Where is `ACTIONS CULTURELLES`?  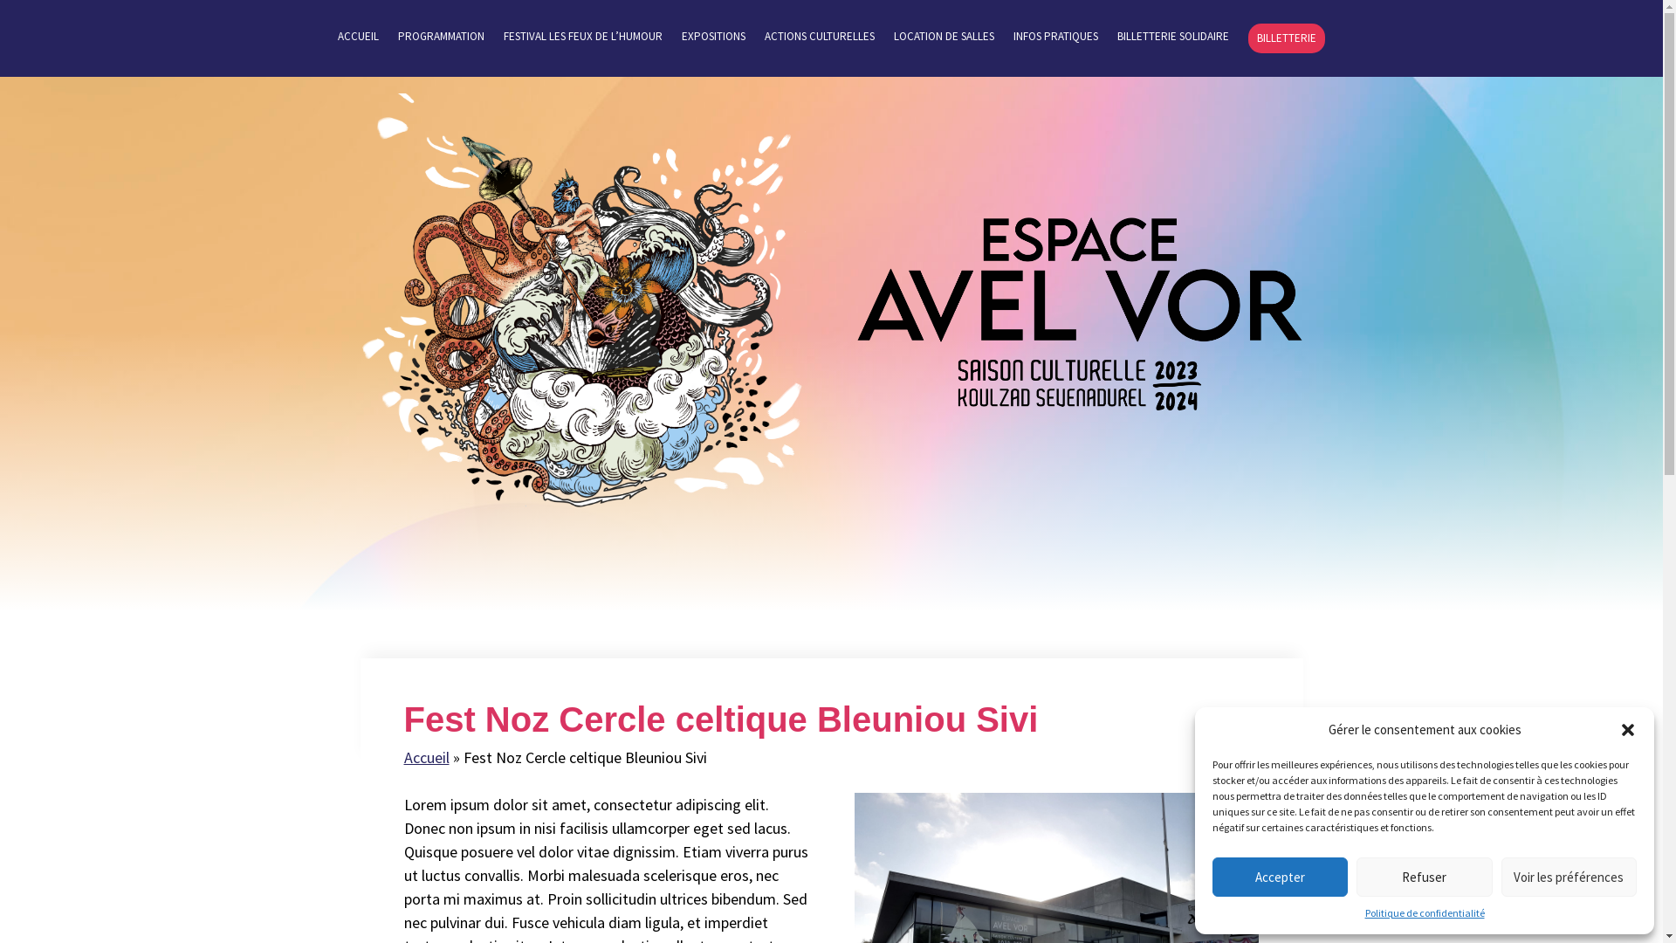 ACTIONS CULTURELLES is located at coordinates (820, 42).